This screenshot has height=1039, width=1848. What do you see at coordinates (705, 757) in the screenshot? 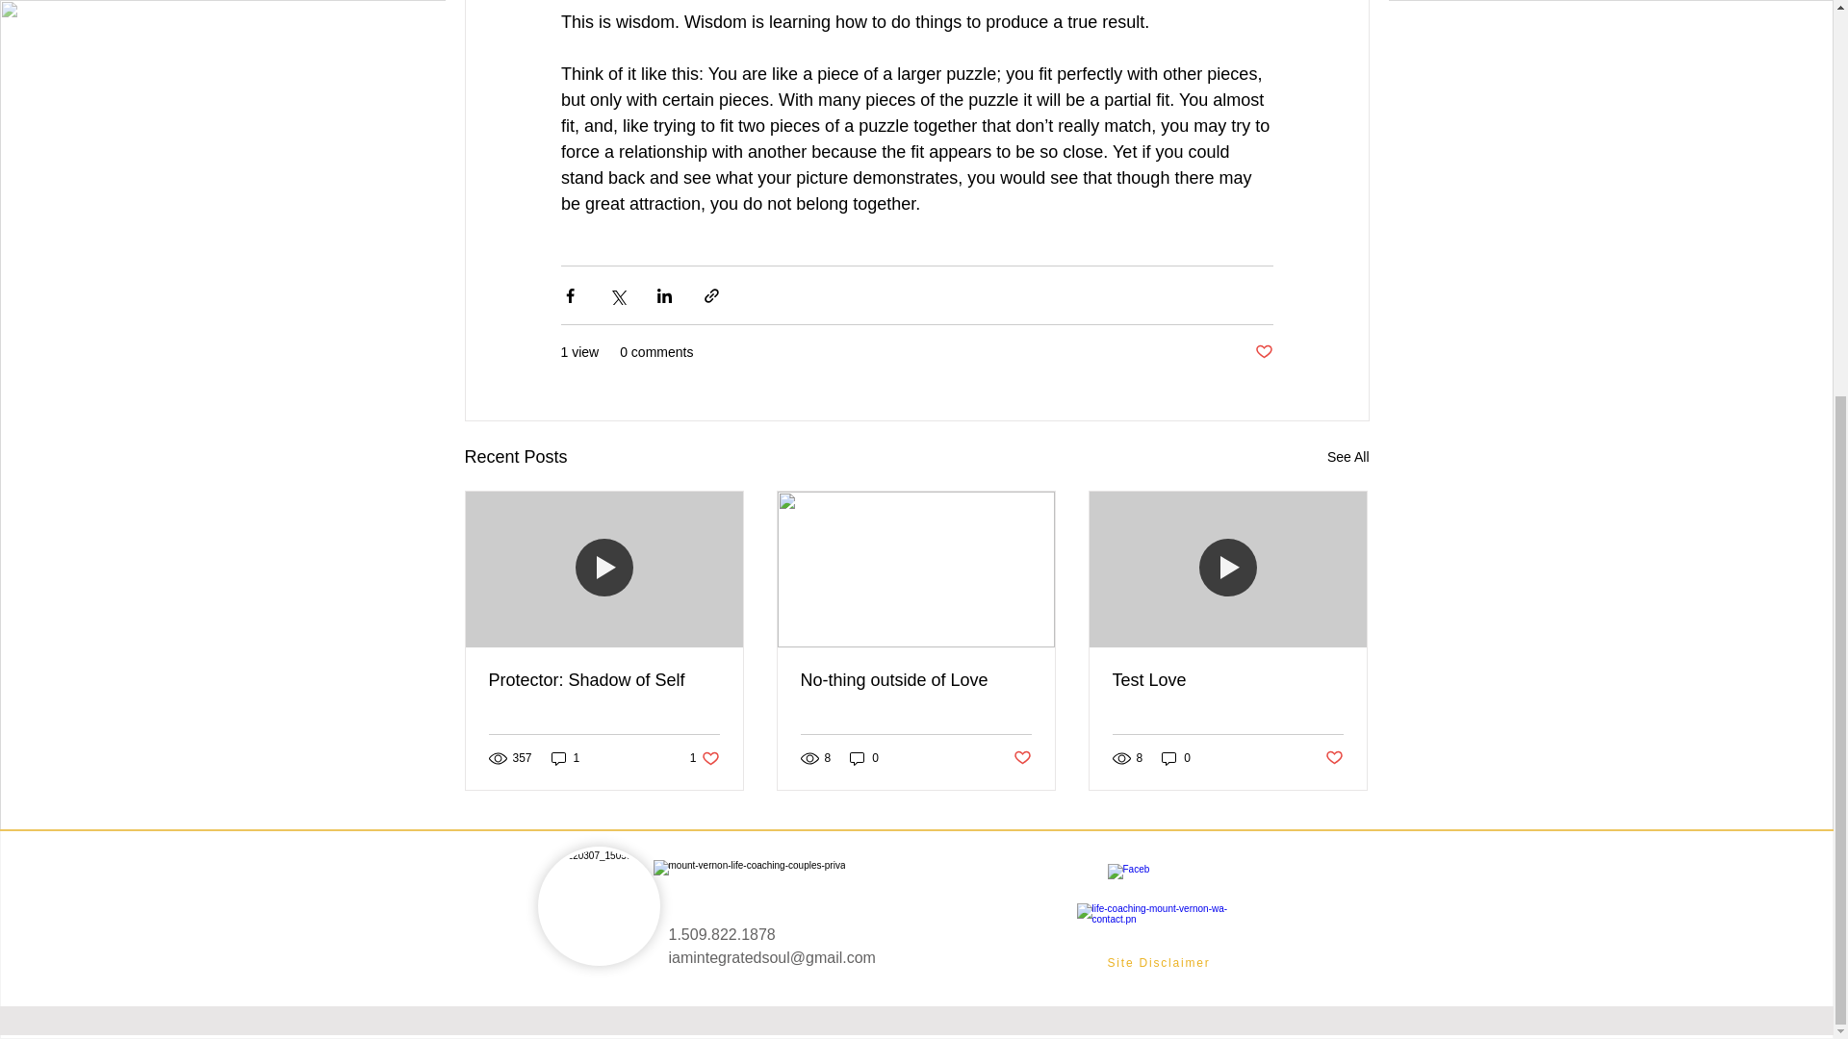
I see `1` at bounding box center [705, 757].